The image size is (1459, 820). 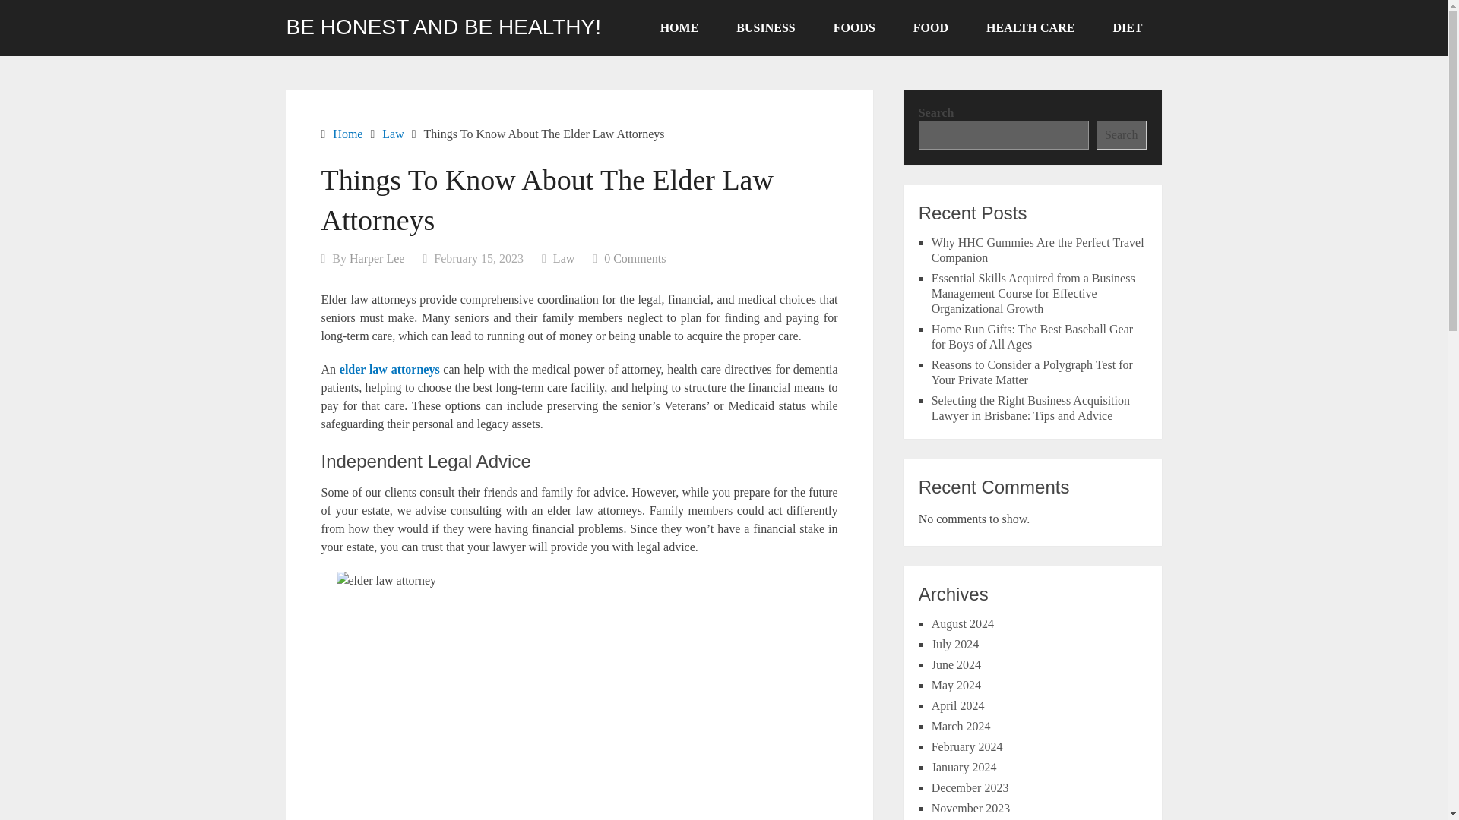 I want to click on HOME, so click(x=679, y=28).